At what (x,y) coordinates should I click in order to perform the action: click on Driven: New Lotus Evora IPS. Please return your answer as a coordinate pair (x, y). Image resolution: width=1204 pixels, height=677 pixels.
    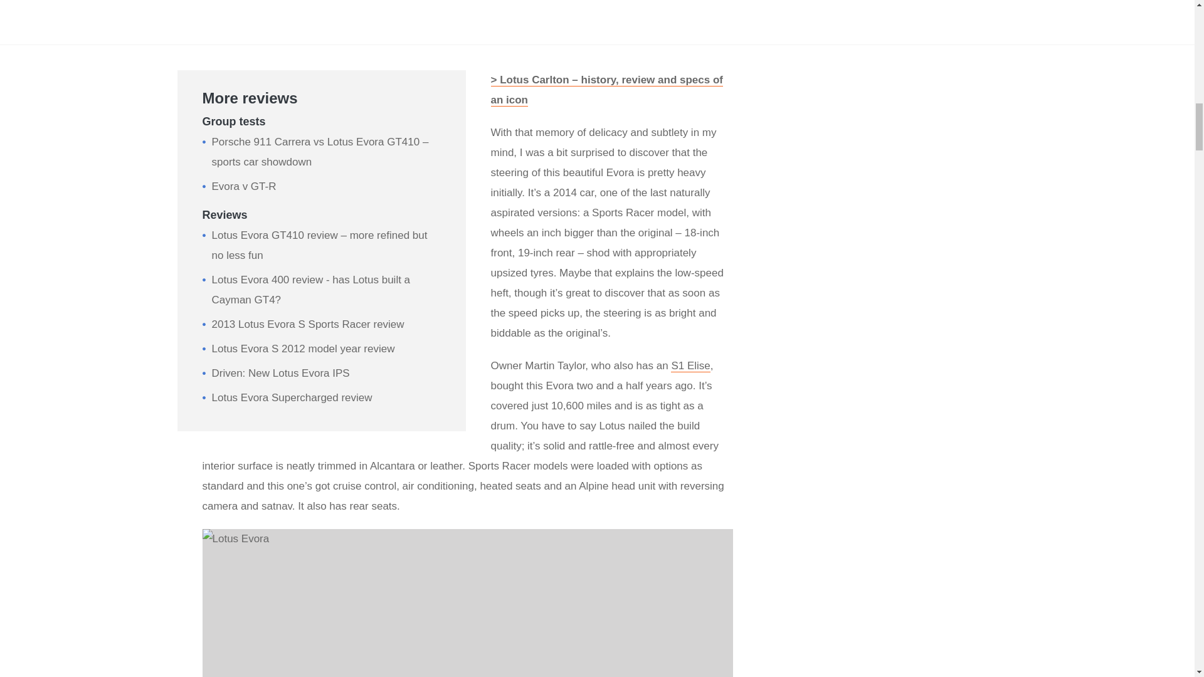
    Looking at the image, I should click on (281, 373).